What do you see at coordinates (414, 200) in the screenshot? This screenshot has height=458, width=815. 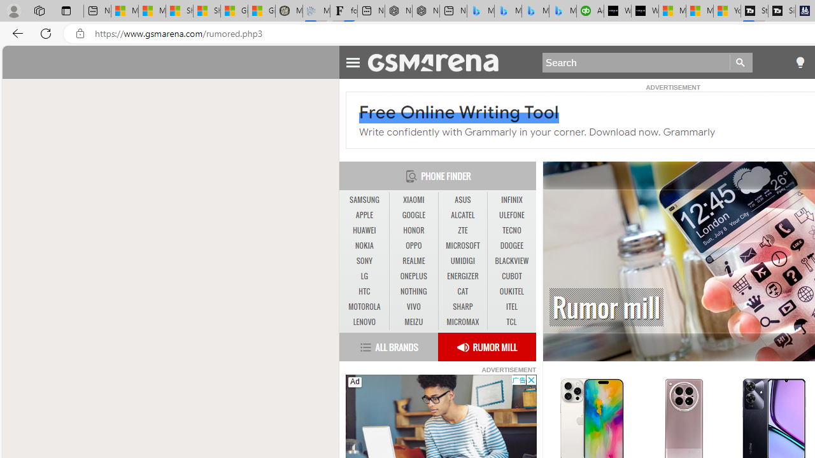 I see `XIAOMI` at bounding box center [414, 200].